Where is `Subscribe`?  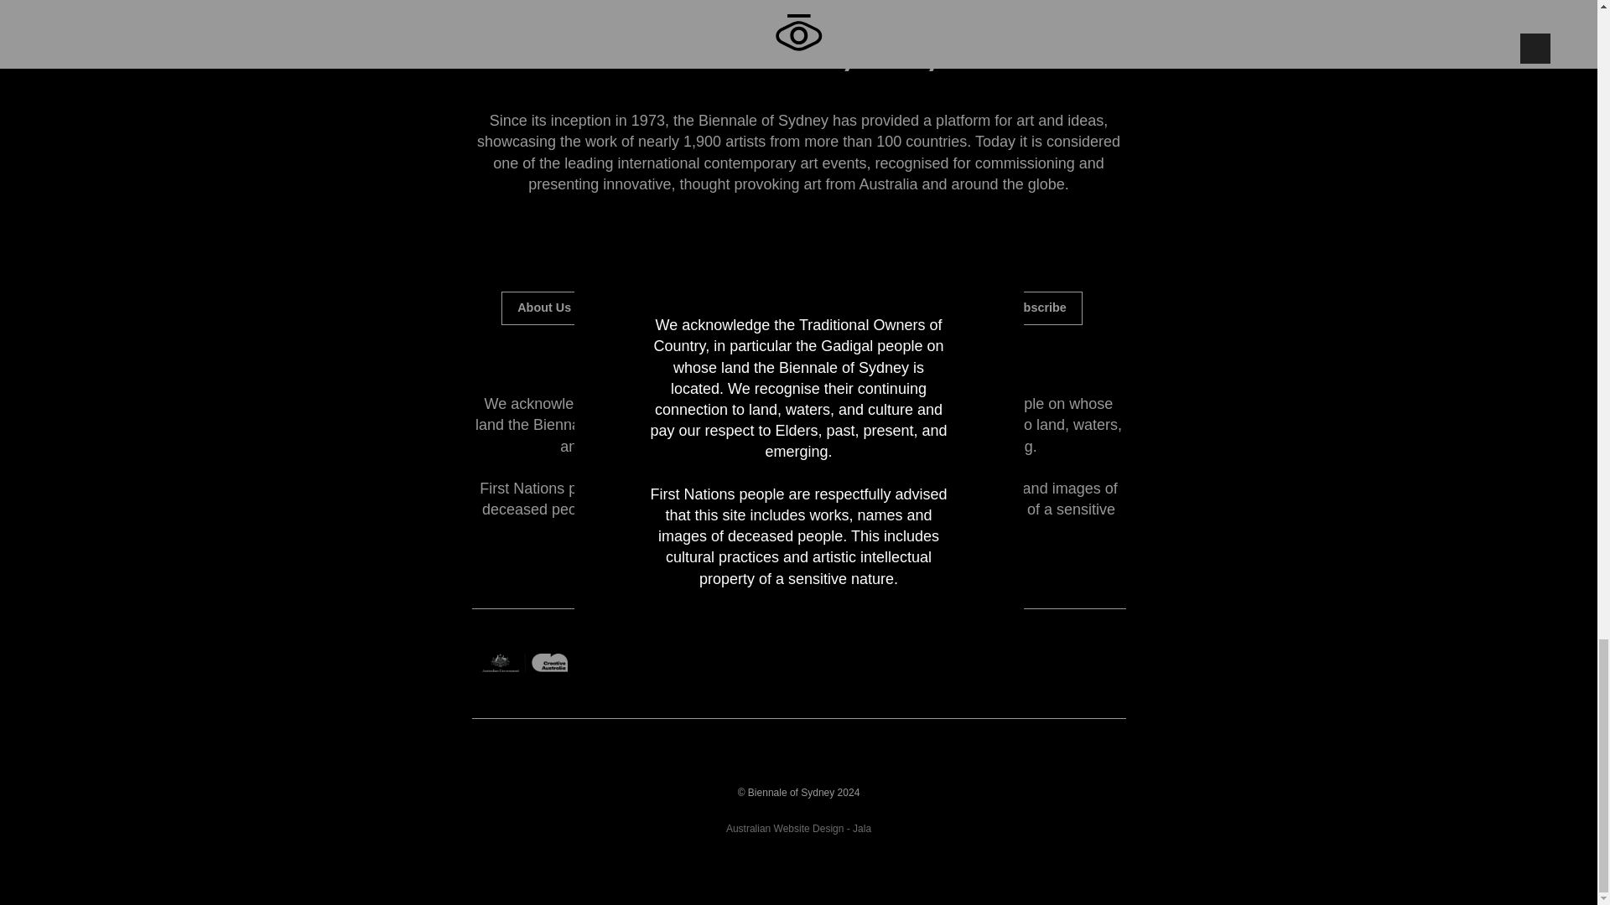
Subscribe is located at coordinates (1036, 308).